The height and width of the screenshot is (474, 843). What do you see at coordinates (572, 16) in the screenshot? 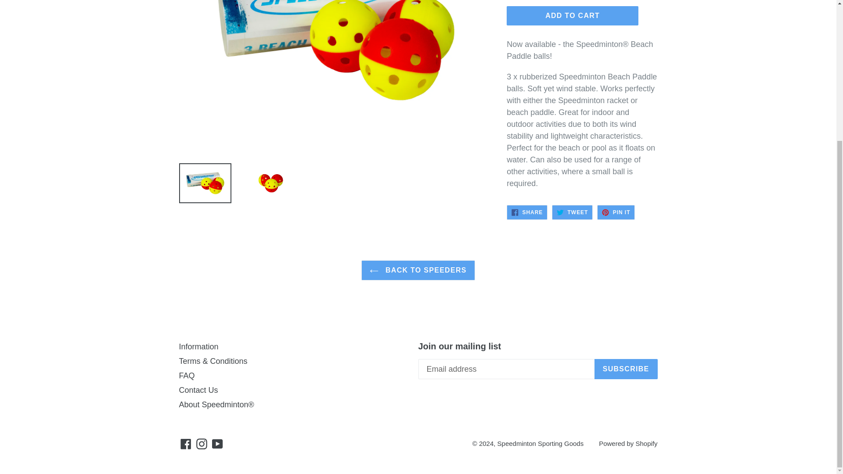
I see `BACK TO SPEEDERS` at bounding box center [572, 16].